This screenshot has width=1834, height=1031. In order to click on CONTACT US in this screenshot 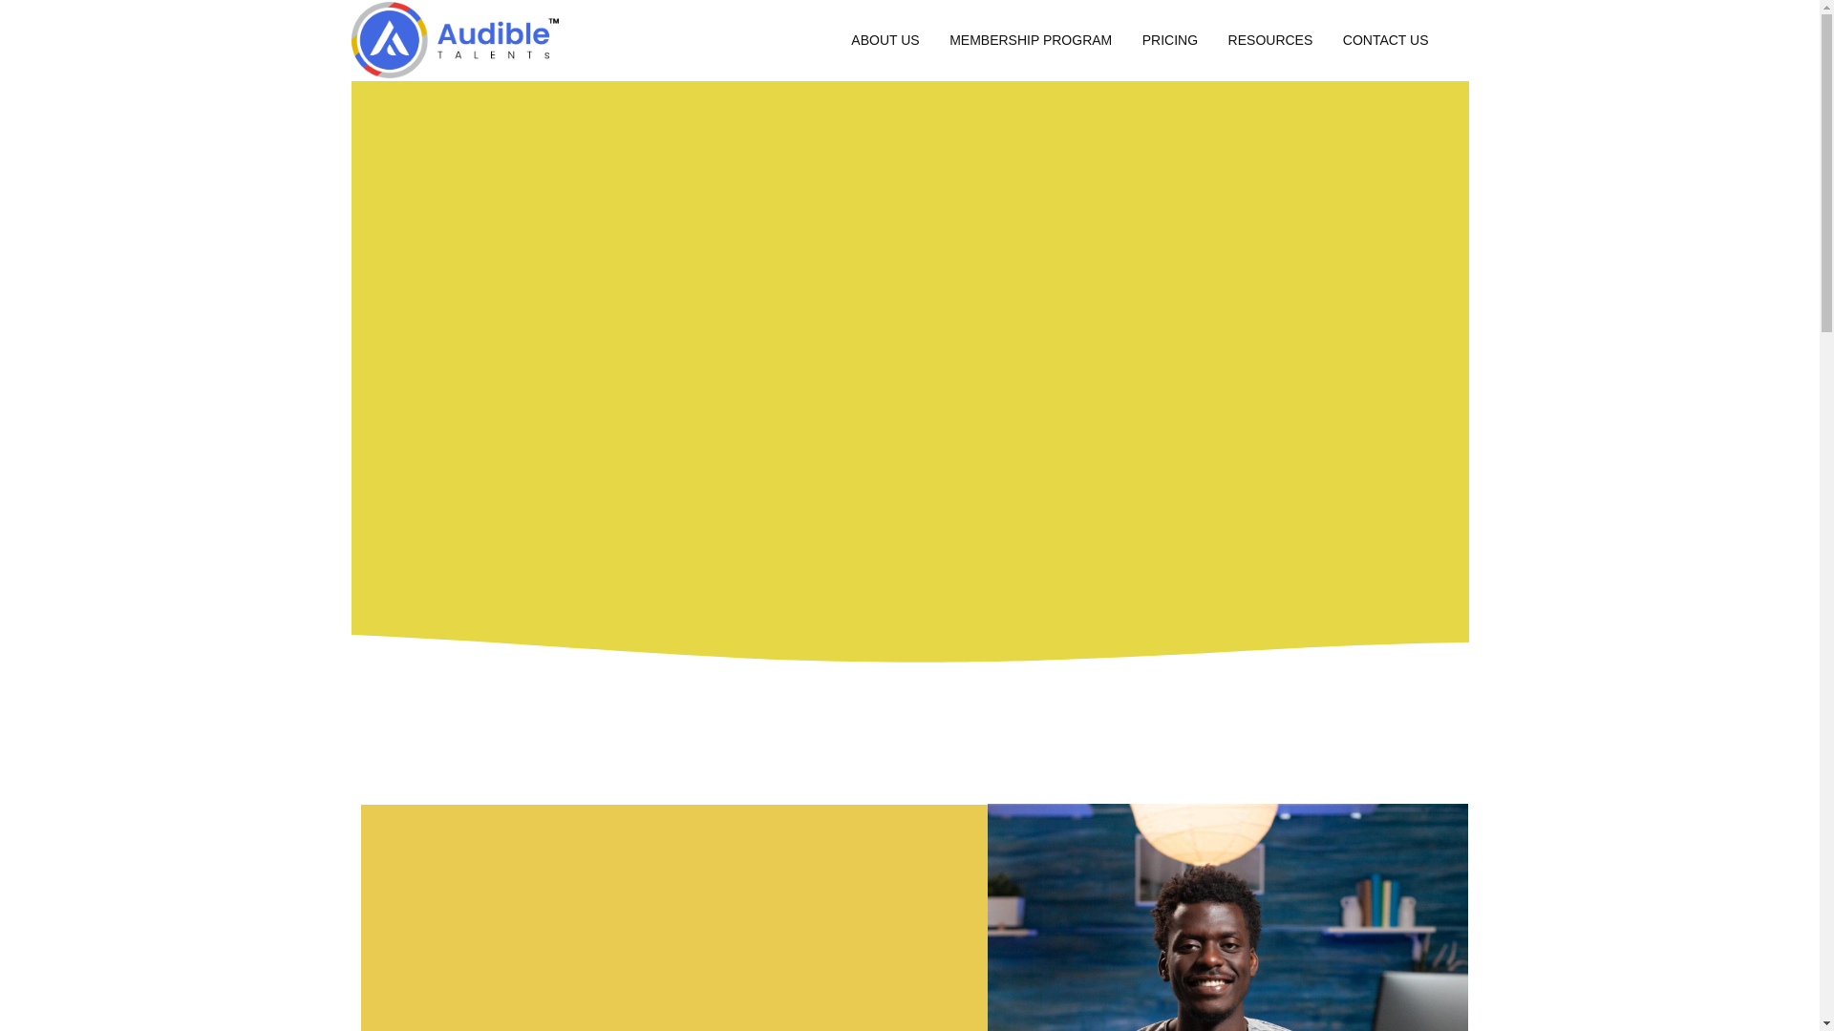, I will do `click(1389, 39)`.